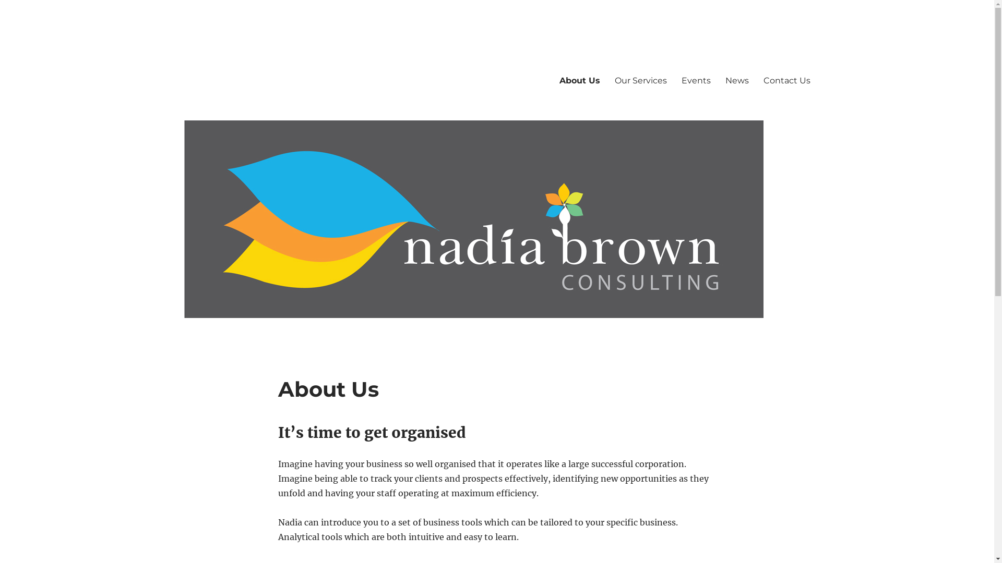 Image resolution: width=1002 pixels, height=563 pixels. What do you see at coordinates (580, 80) in the screenshot?
I see `About Us` at bounding box center [580, 80].